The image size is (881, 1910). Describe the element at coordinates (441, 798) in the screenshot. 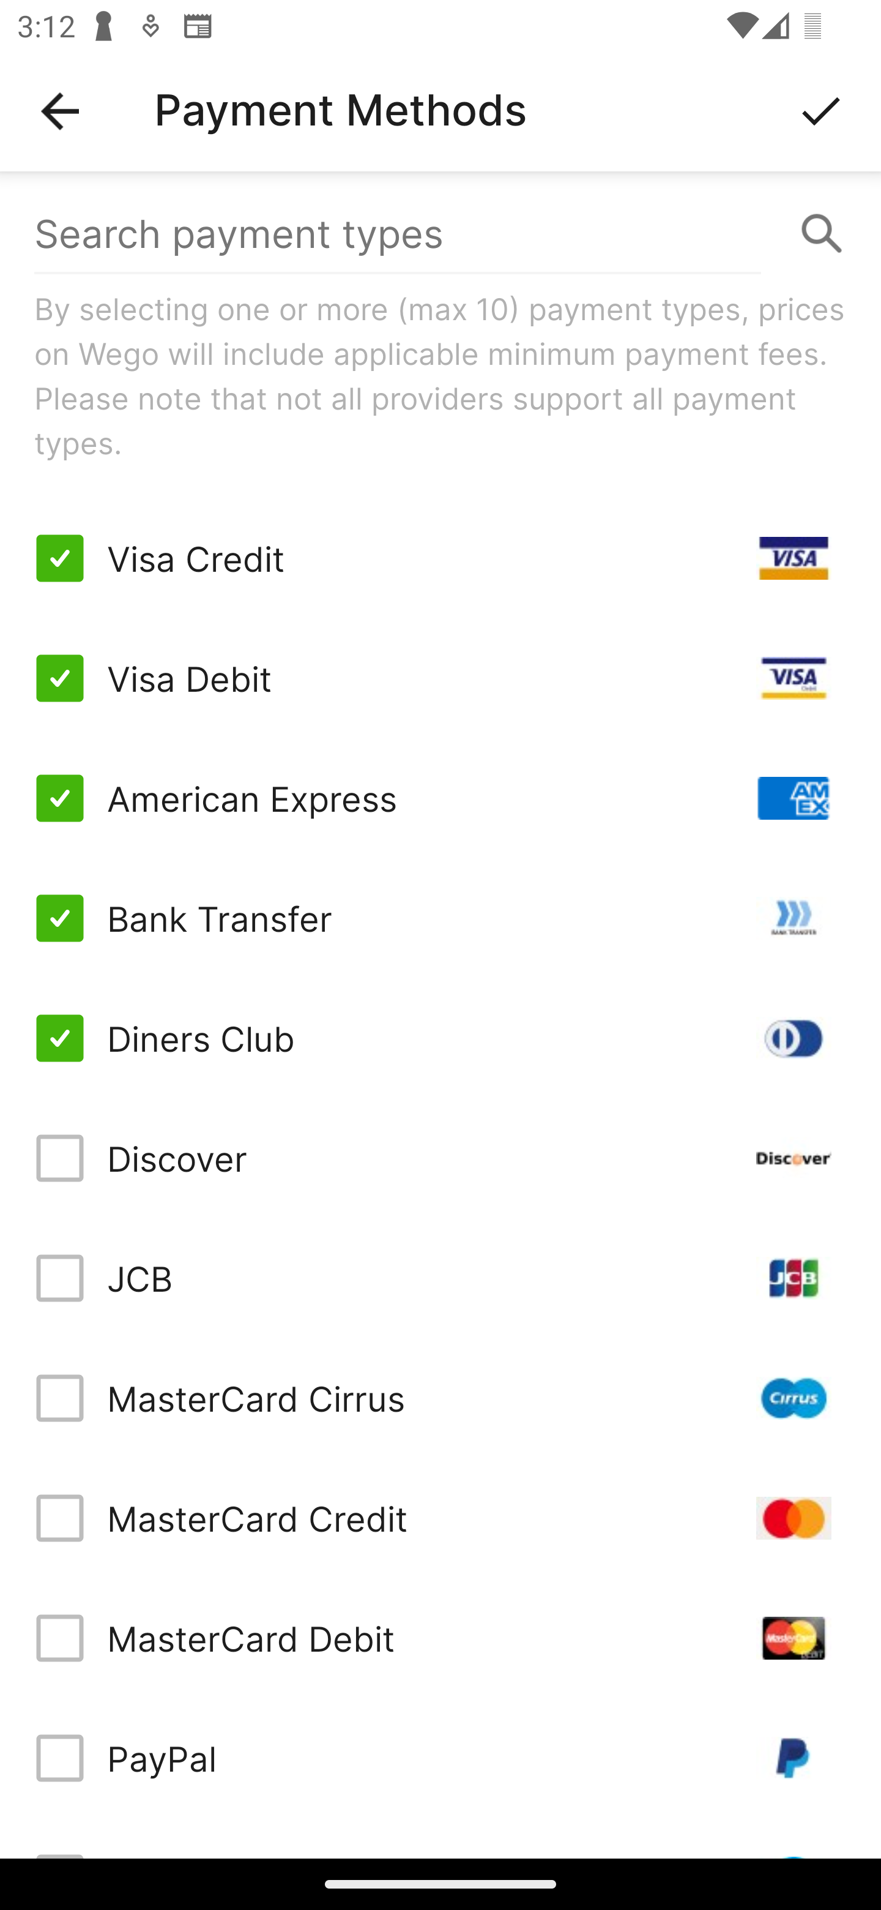

I see `American Express` at that location.